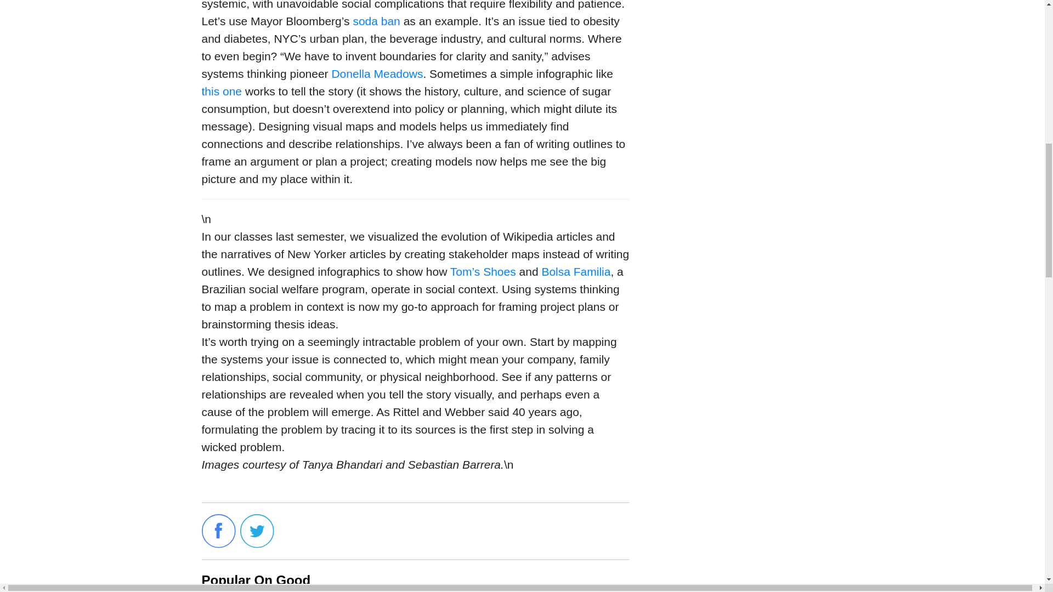 Image resolution: width=1053 pixels, height=592 pixels. I want to click on Donella Meadows, so click(377, 73).